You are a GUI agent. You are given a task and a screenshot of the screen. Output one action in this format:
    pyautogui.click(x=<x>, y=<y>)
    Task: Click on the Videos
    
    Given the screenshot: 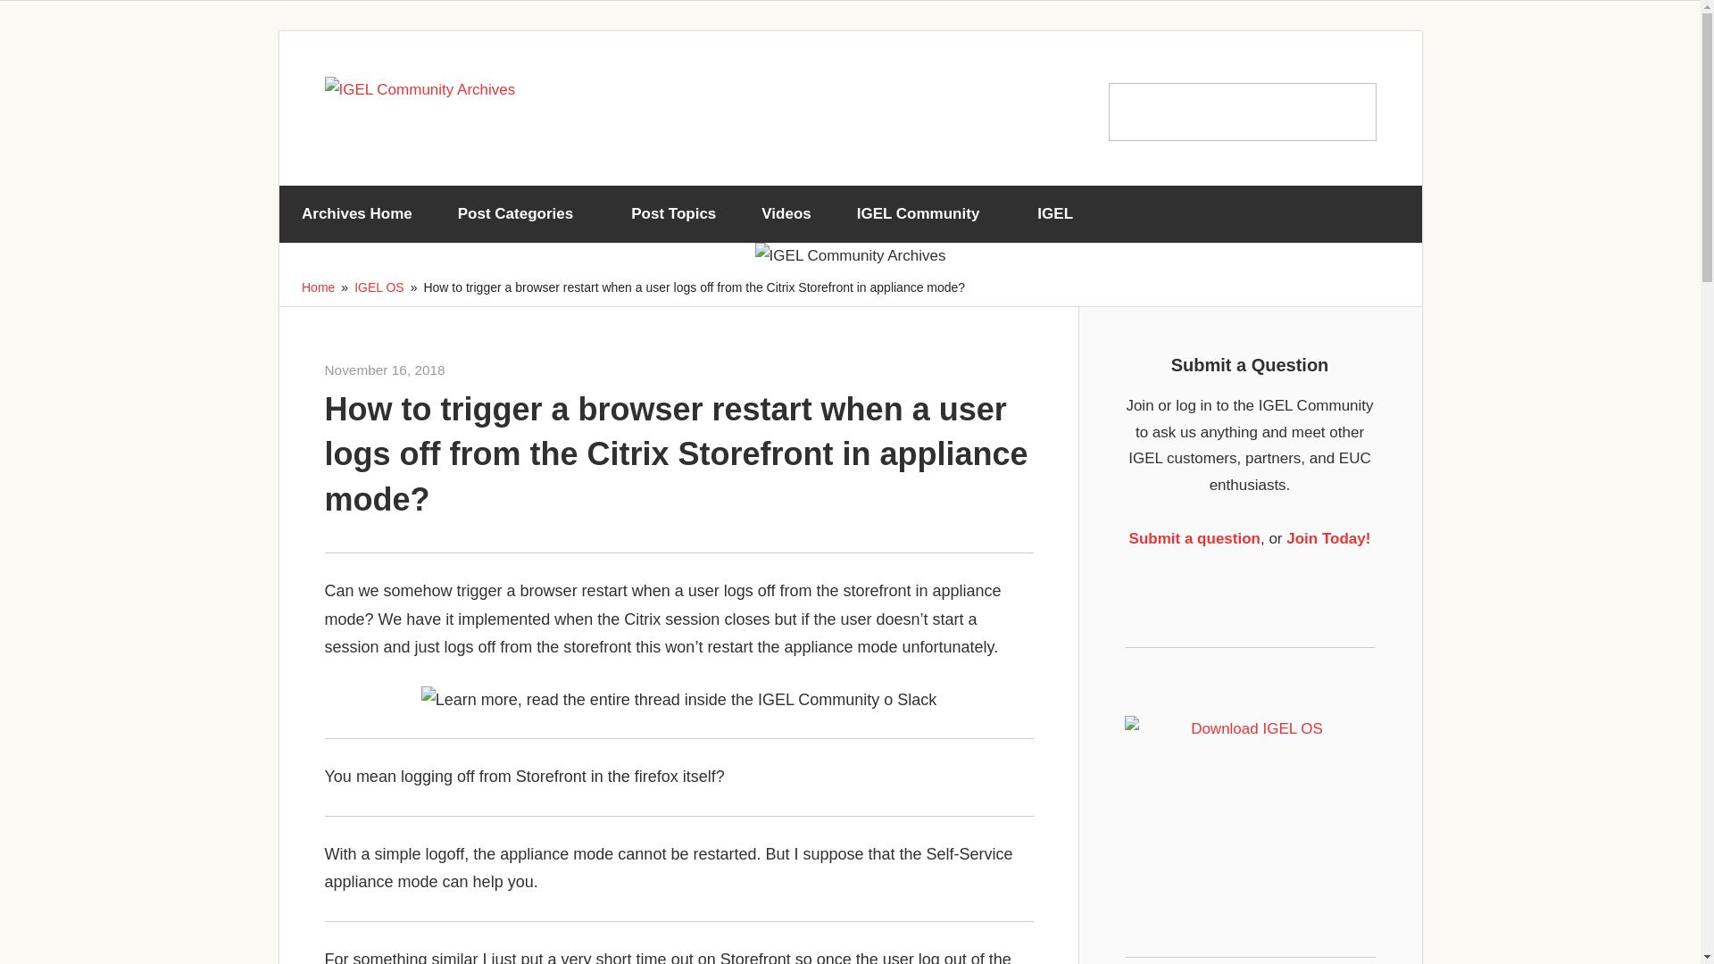 What is the action you would take?
    pyautogui.click(x=786, y=214)
    